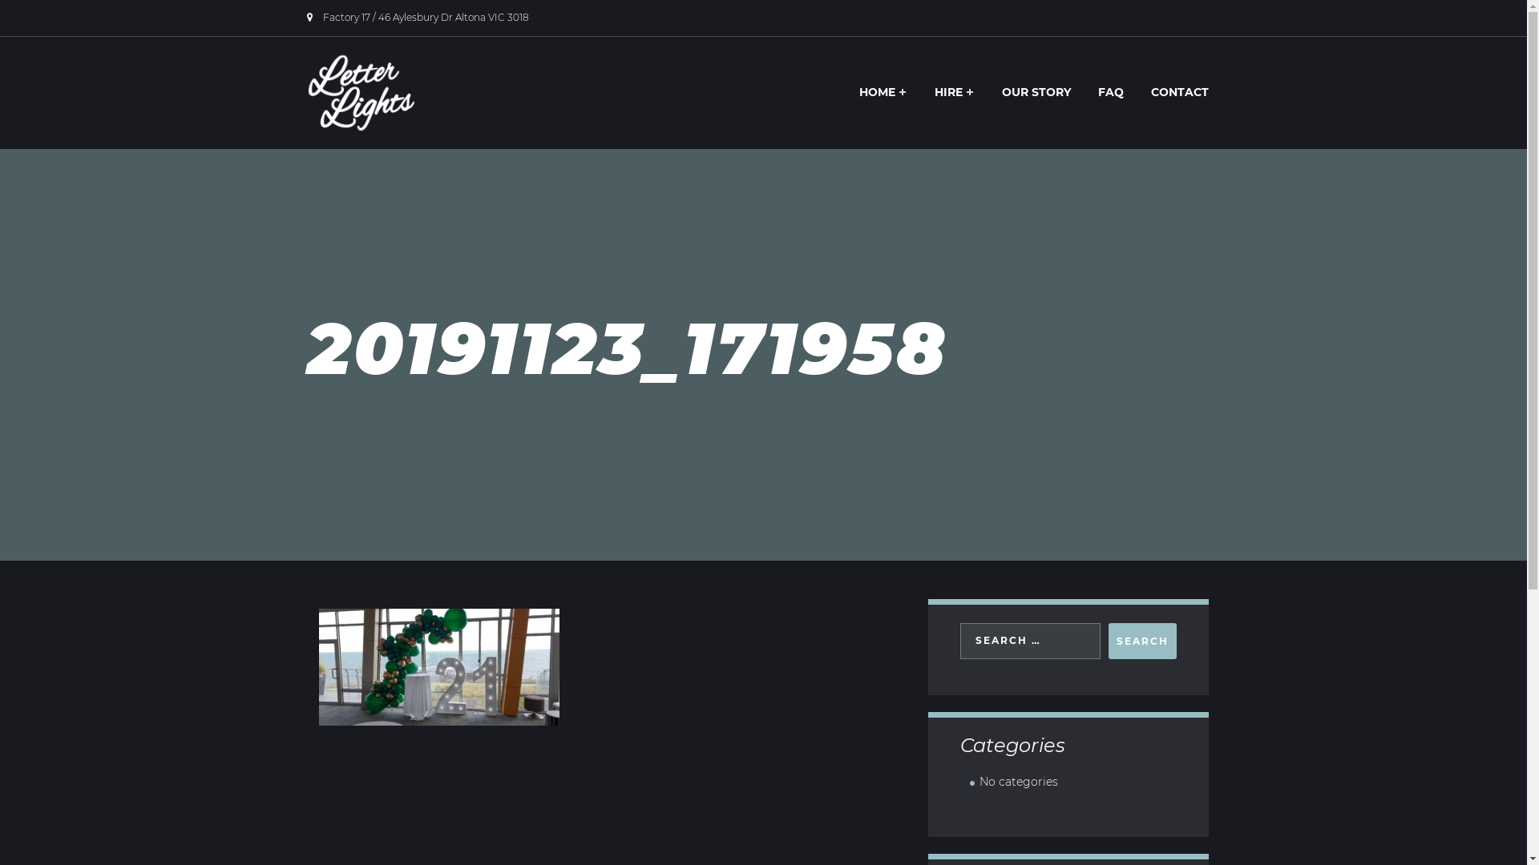 This screenshot has width=1539, height=865. What do you see at coordinates (954, 91) in the screenshot?
I see `HIRE` at bounding box center [954, 91].